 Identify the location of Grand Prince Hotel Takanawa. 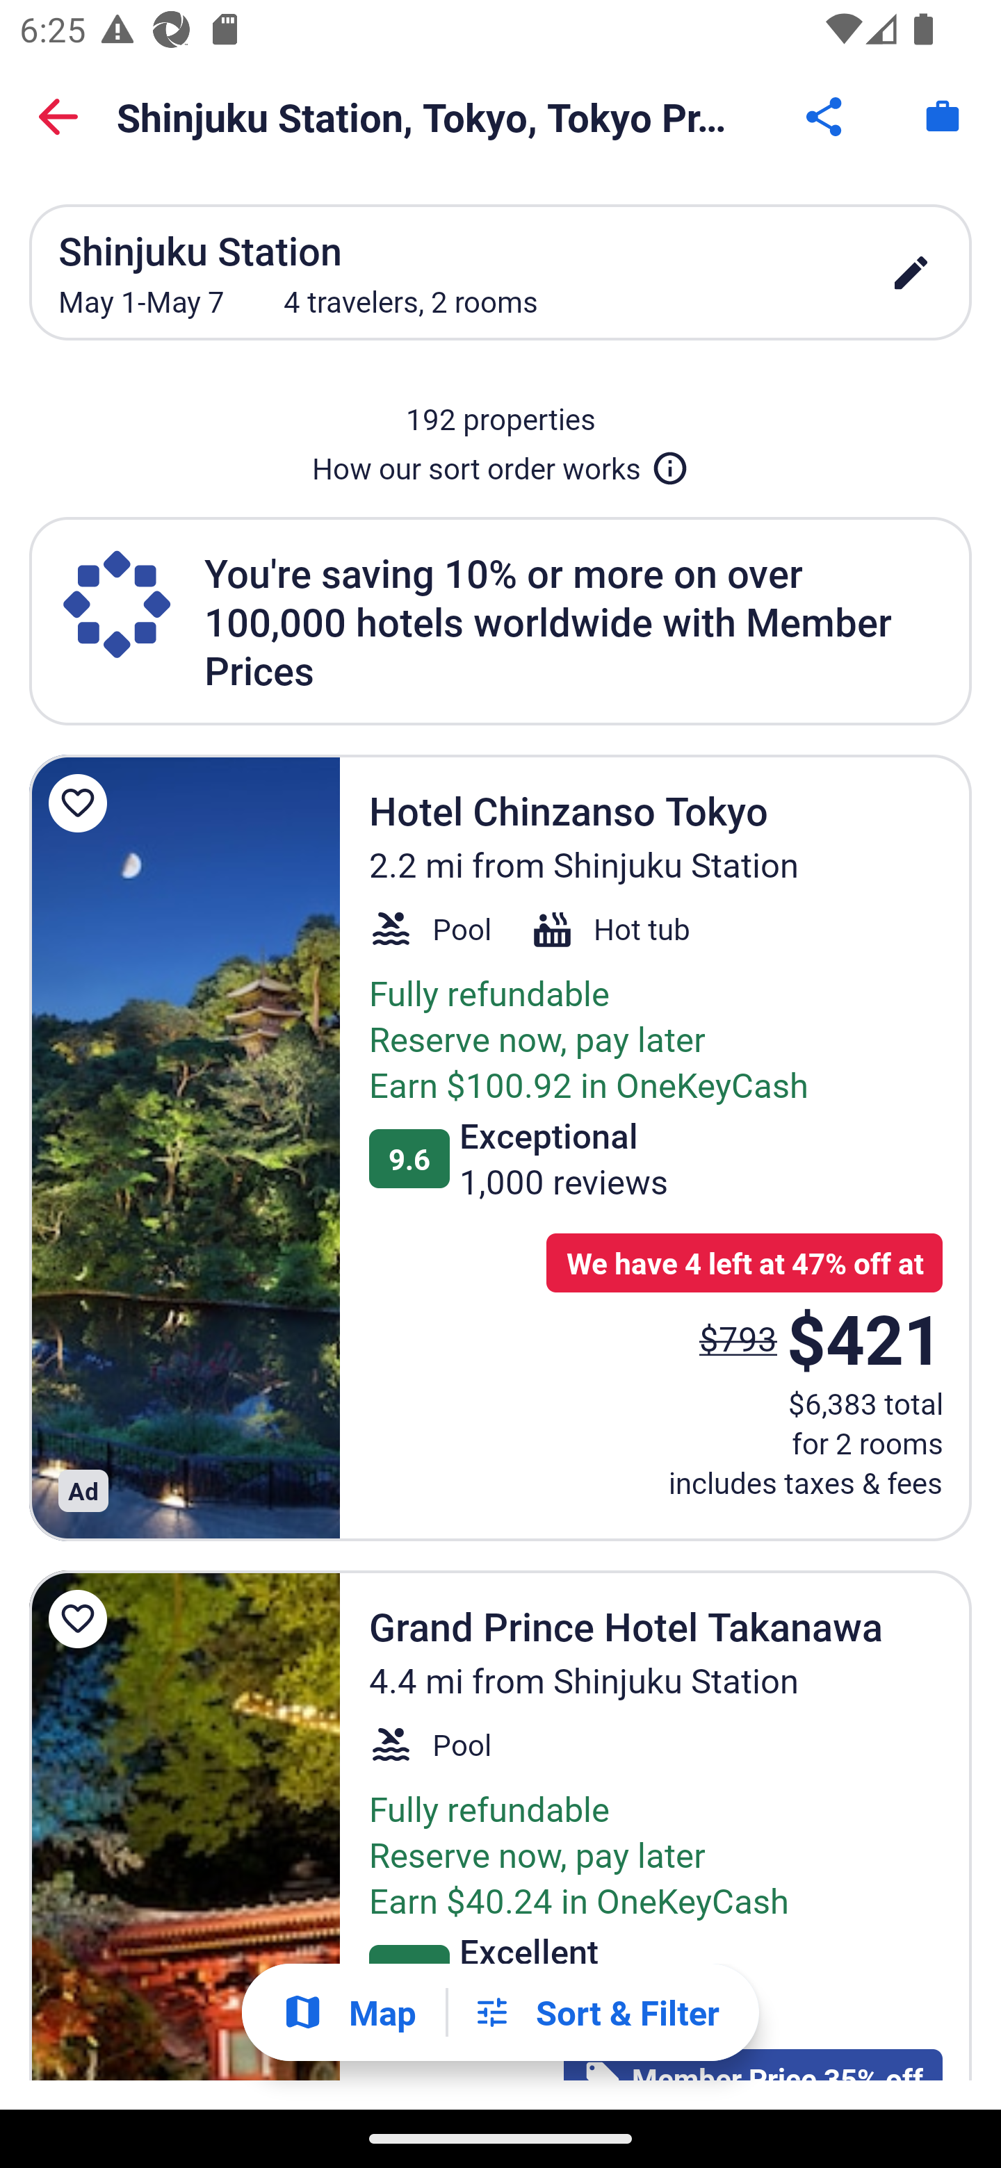
(184, 1825).